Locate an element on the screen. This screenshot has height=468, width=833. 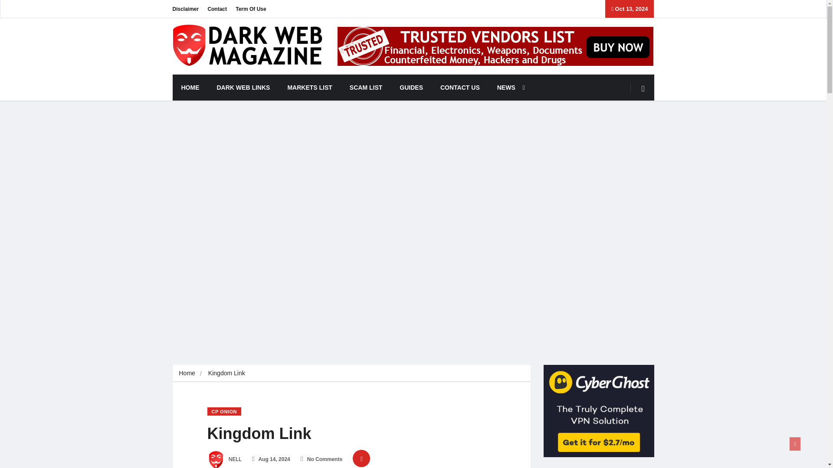
Contact is located at coordinates (217, 9).